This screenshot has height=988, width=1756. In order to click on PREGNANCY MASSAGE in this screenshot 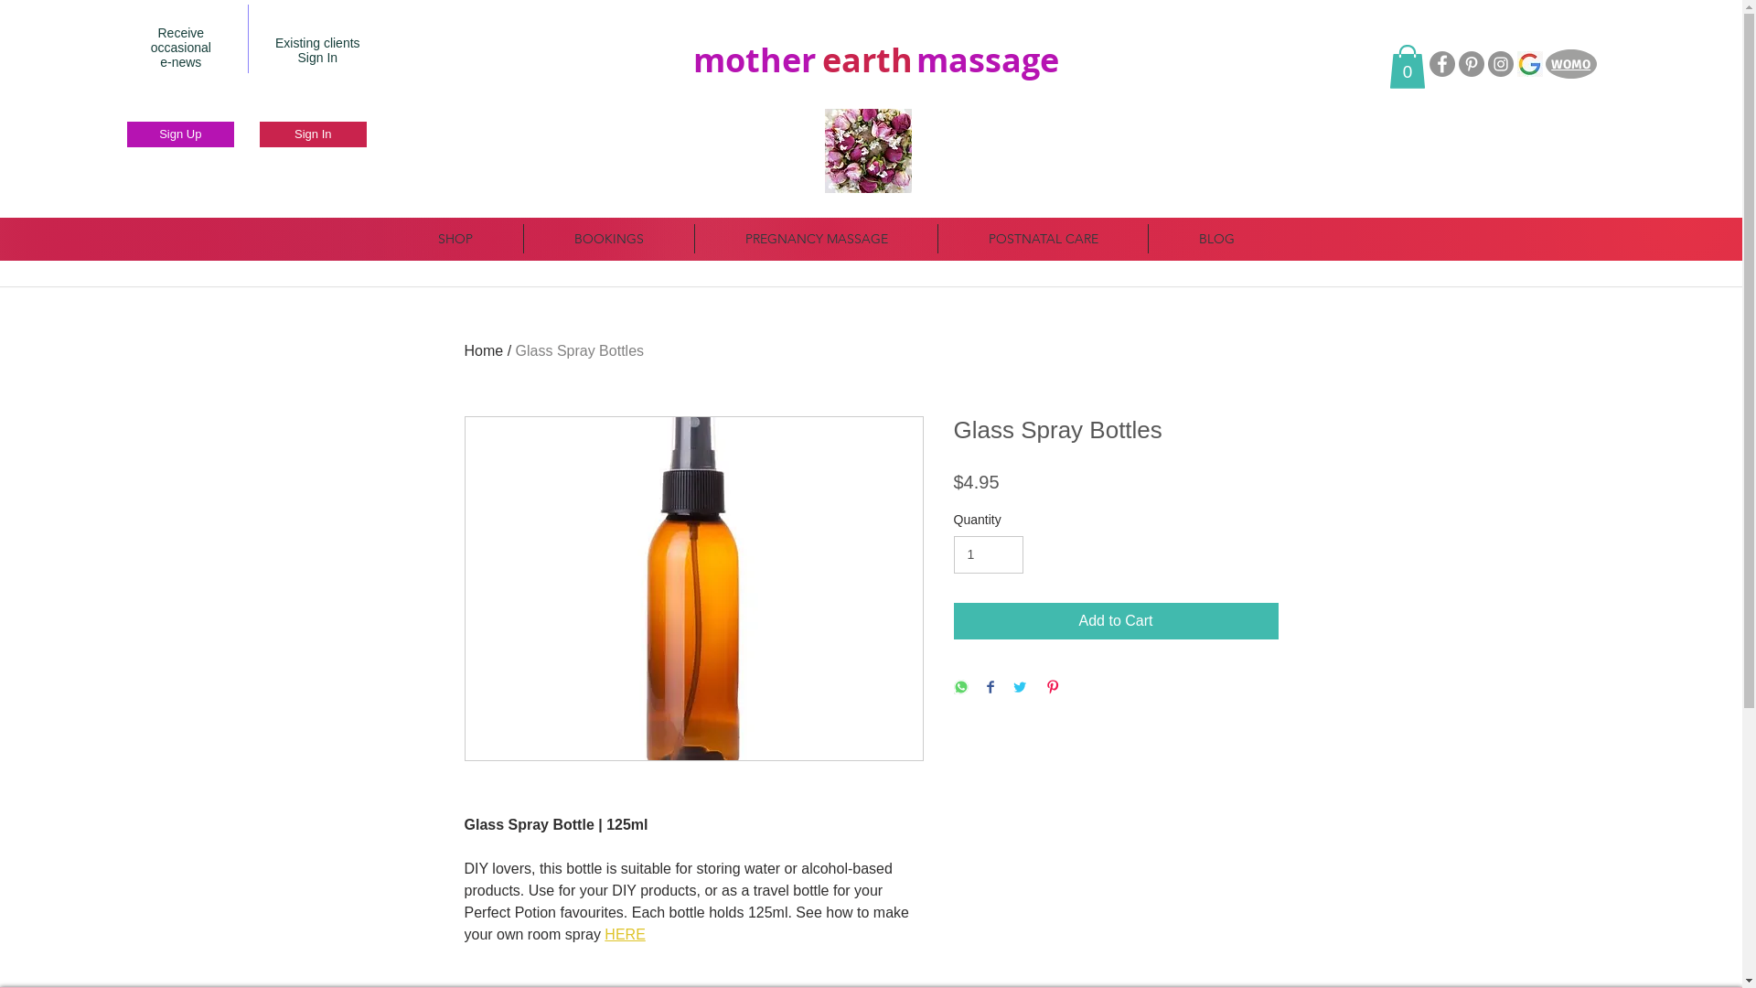, I will do `click(816, 239)`.